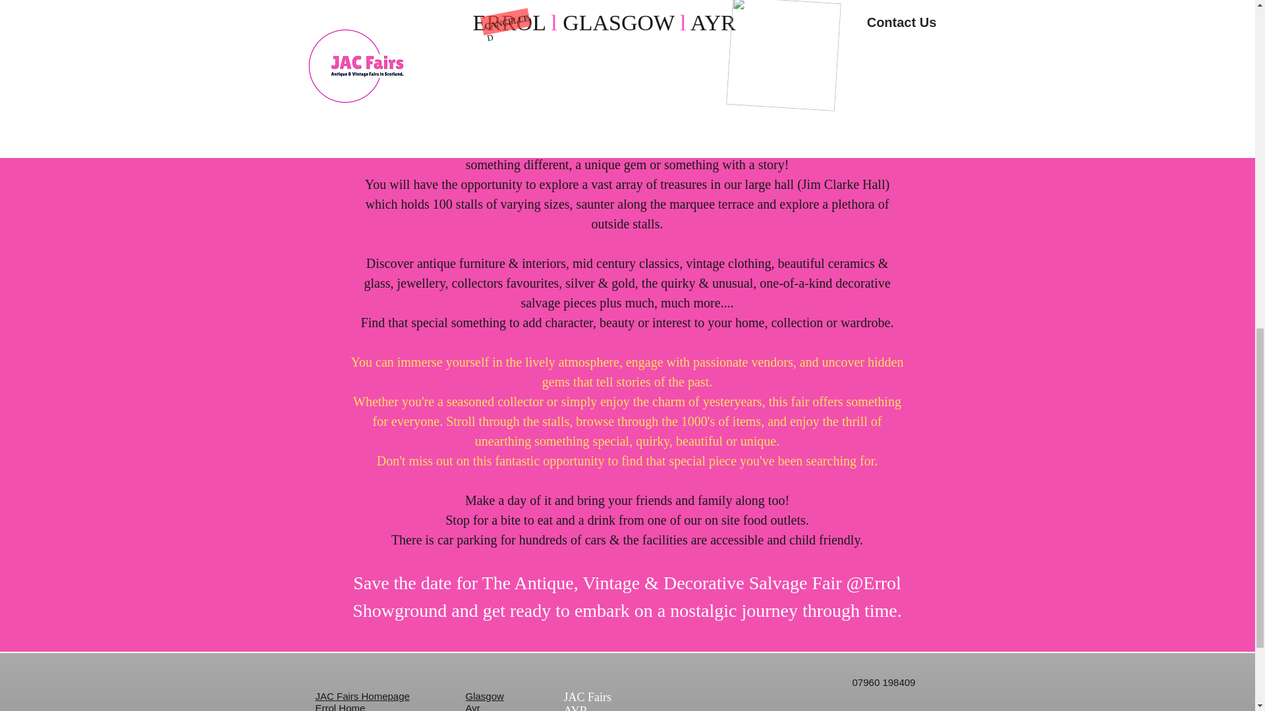 The image size is (1265, 711). What do you see at coordinates (472, 707) in the screenshot?
I see `Ayr` at bounding box center [472, 707].